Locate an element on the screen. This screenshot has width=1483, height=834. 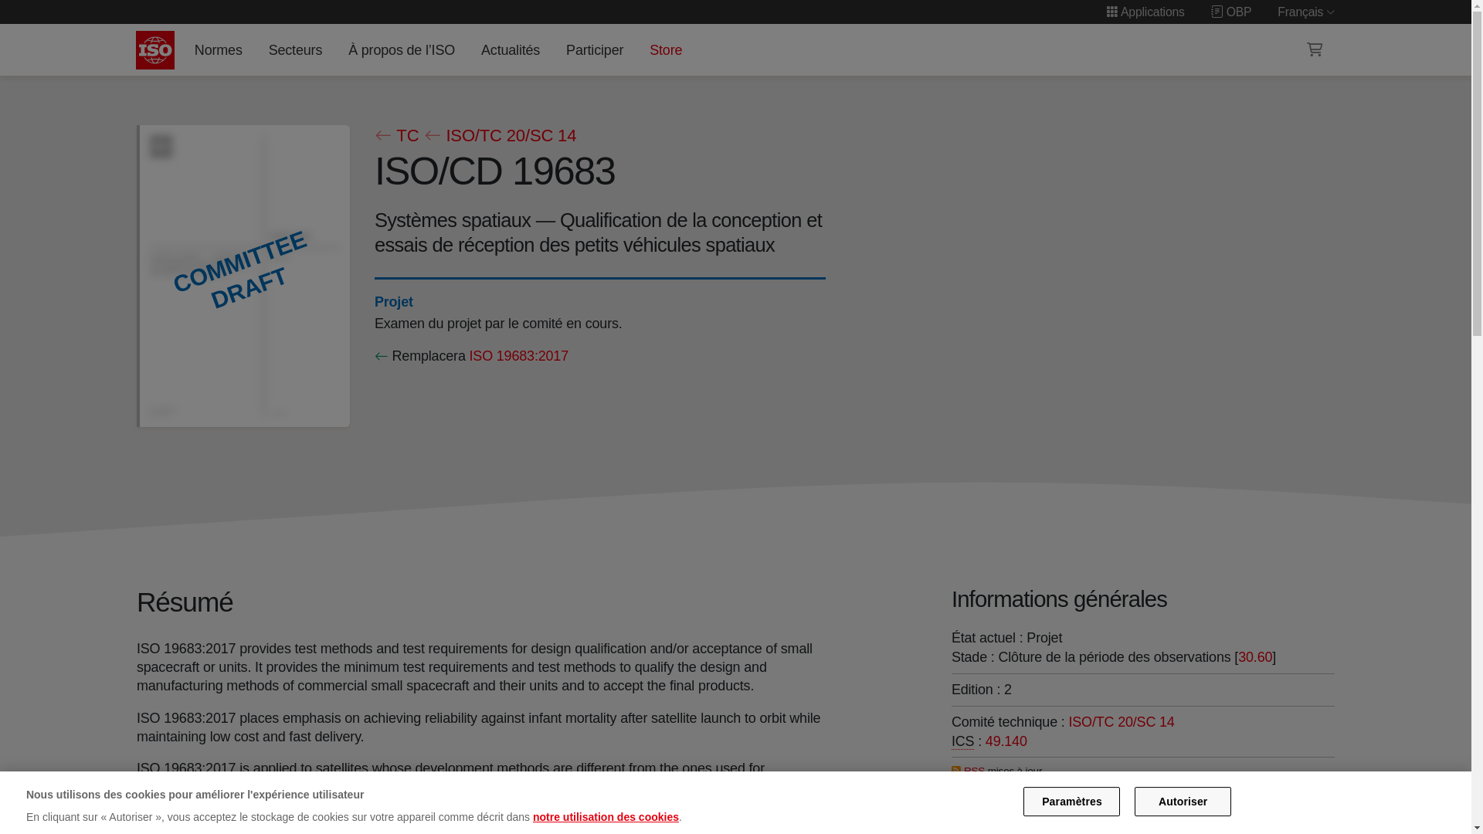
Participer is located at coordinates (595, 49).